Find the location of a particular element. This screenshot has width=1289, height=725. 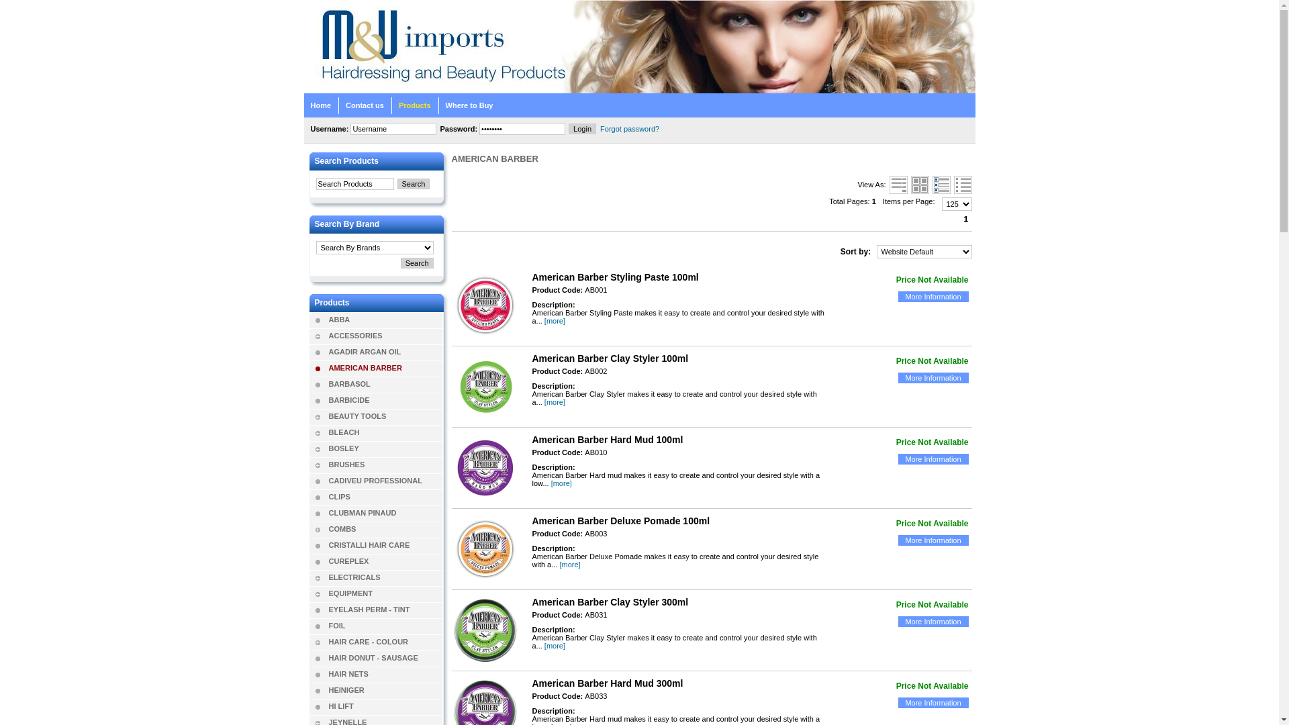

American Barber Deluxe Pomade 100ml - Click for more info is located at coordinates (485, 549).